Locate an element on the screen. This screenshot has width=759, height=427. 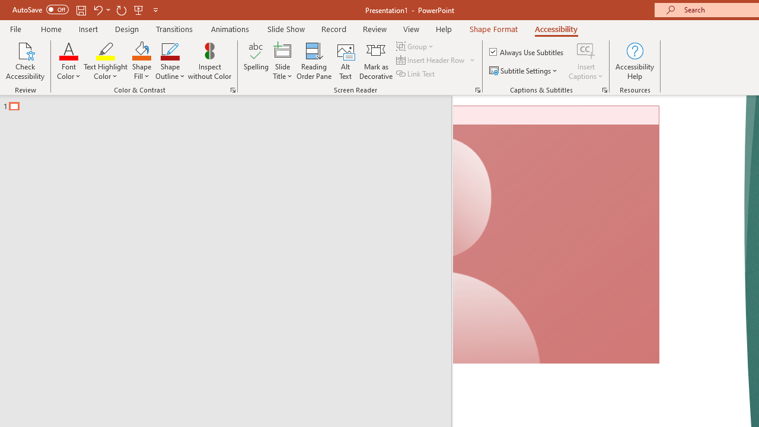
Center is located at coordinates (448, 107).